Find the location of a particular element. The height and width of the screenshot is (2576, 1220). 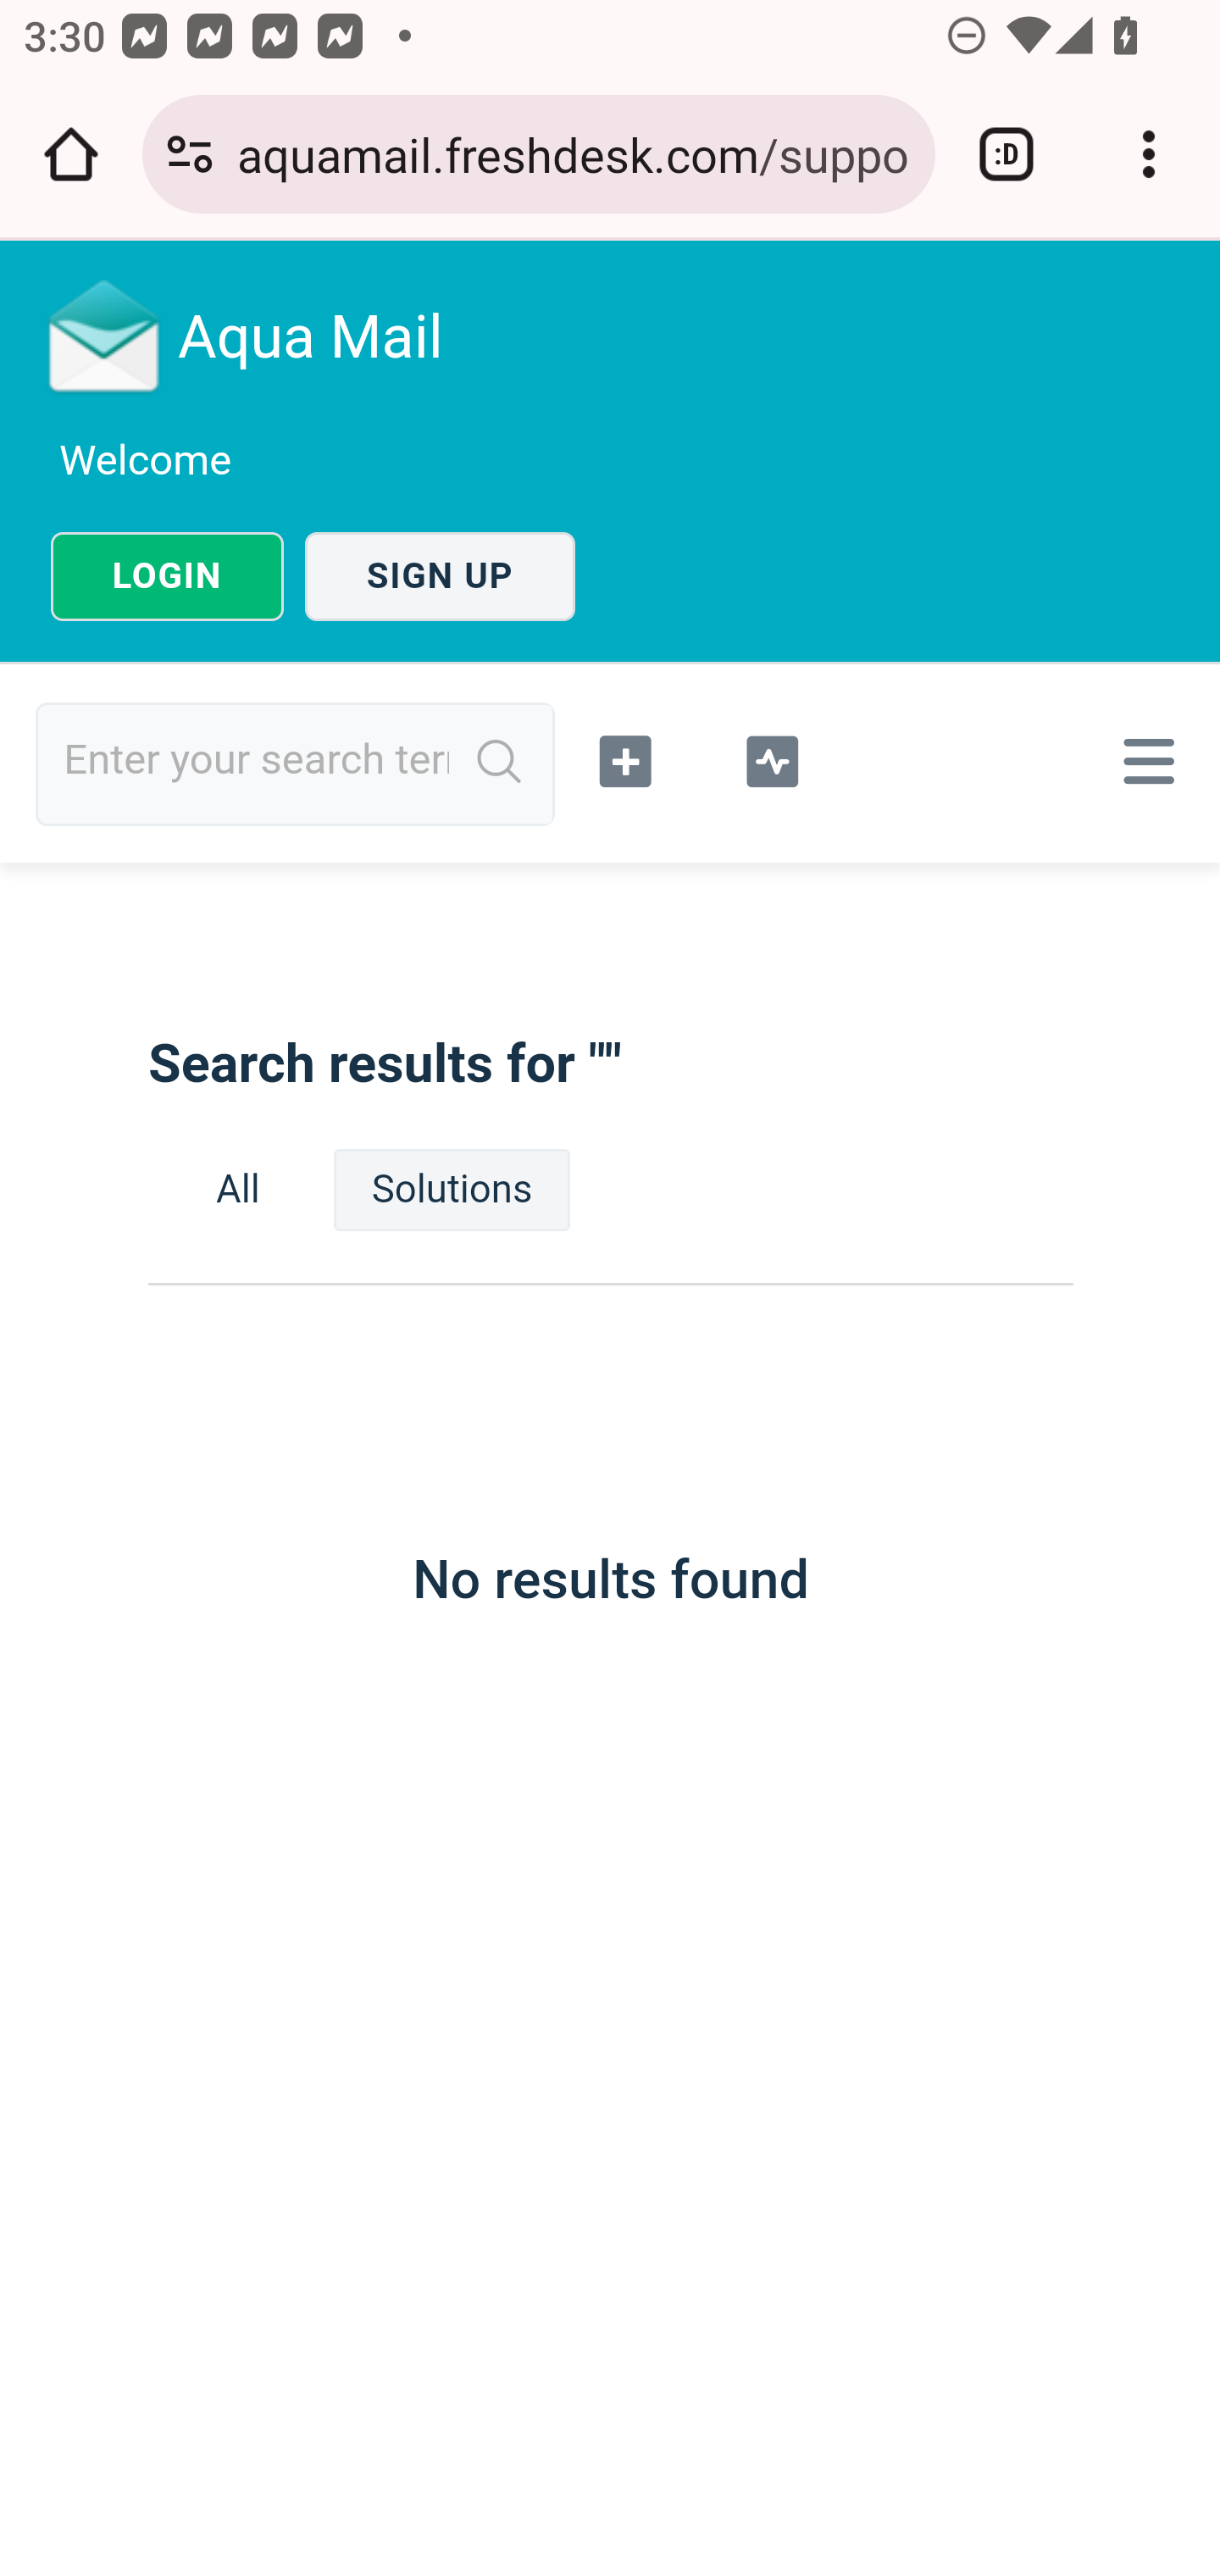

SIGN UP is located at coordinates (441, 576).